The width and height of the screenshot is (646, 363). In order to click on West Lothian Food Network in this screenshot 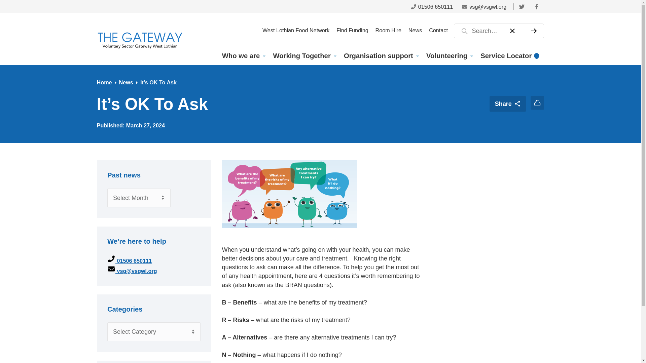, I will do `click(295, 30)`.